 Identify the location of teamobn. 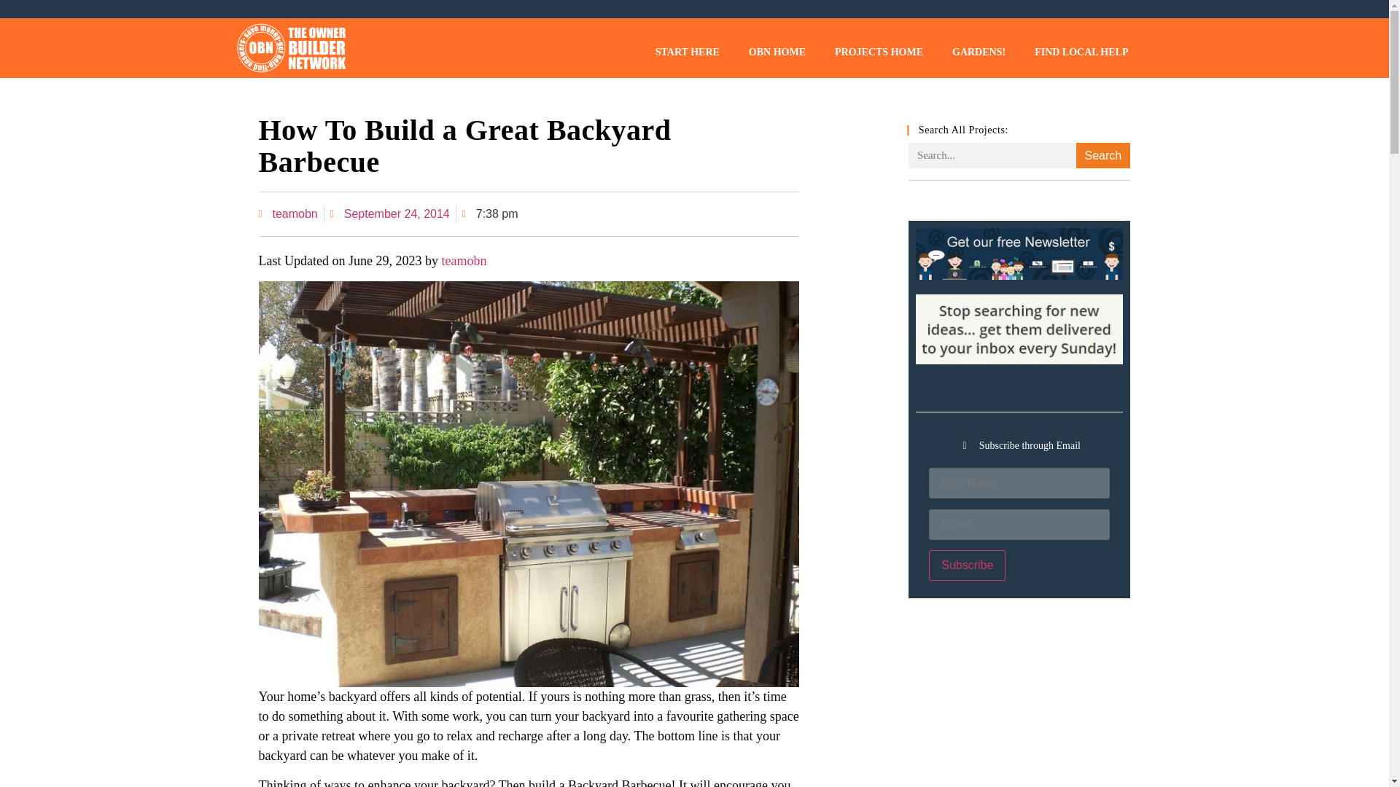
(463, 261).